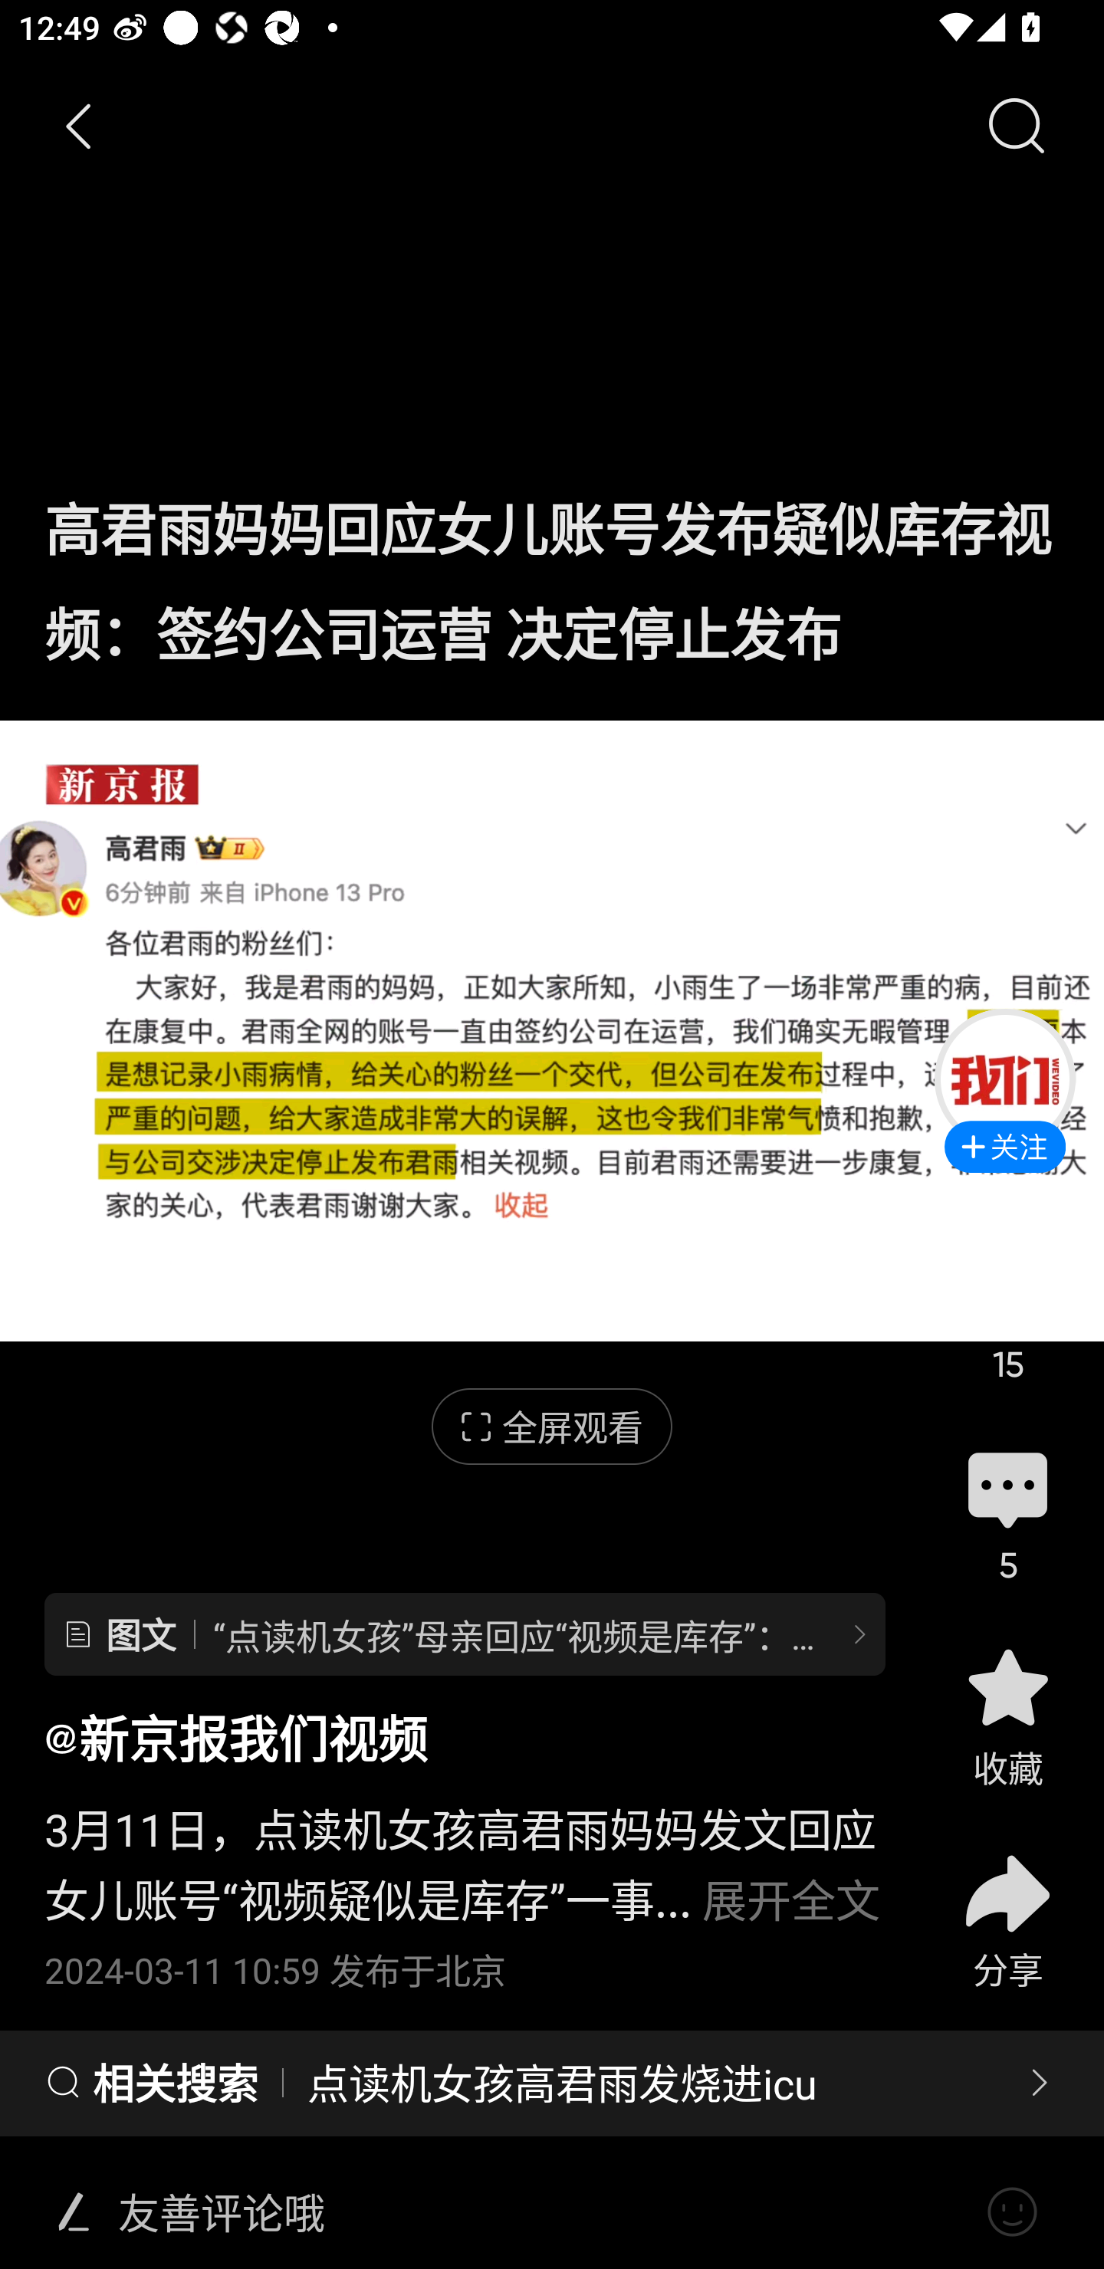 This screenshot has height=2269, width=1104. I want to click on 收藏, so click(1007, 1715).